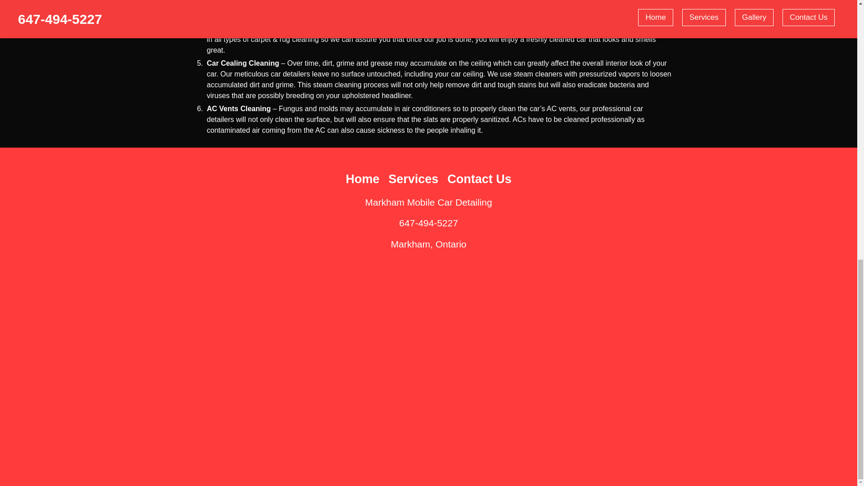 The image size is (864, 486). Describe the element at coordinates (428, 223) in the screenshot. I see `647-494-5227` at that location.